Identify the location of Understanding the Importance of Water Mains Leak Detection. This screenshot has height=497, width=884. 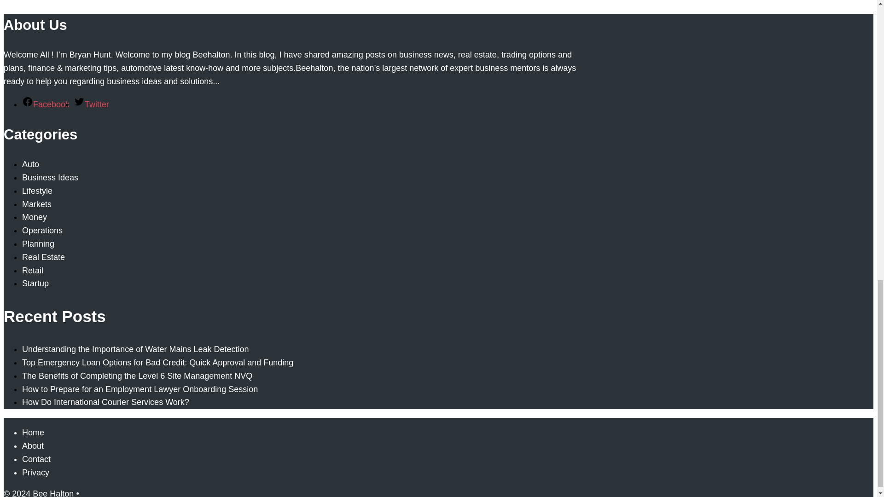
(135, 349).